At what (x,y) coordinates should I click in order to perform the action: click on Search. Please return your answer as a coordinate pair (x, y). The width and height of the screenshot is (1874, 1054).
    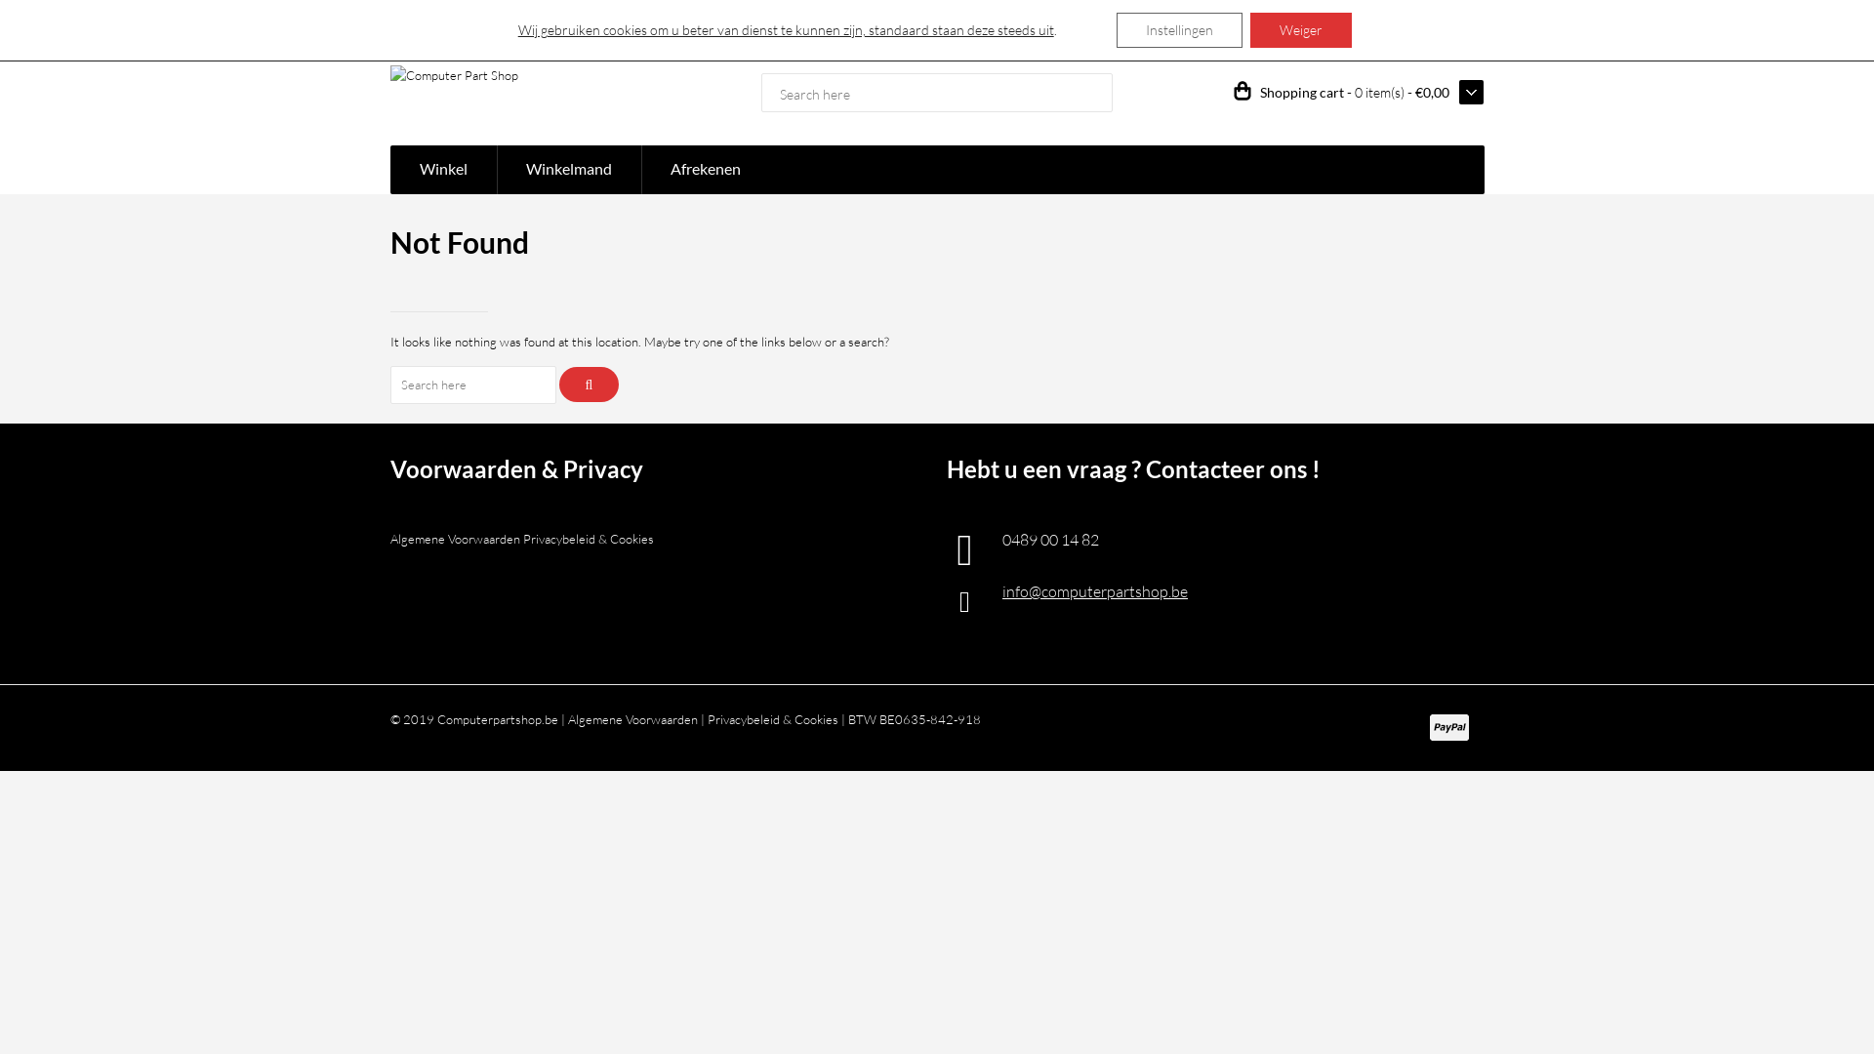
    Looking at the image, I should click on (589, 385).